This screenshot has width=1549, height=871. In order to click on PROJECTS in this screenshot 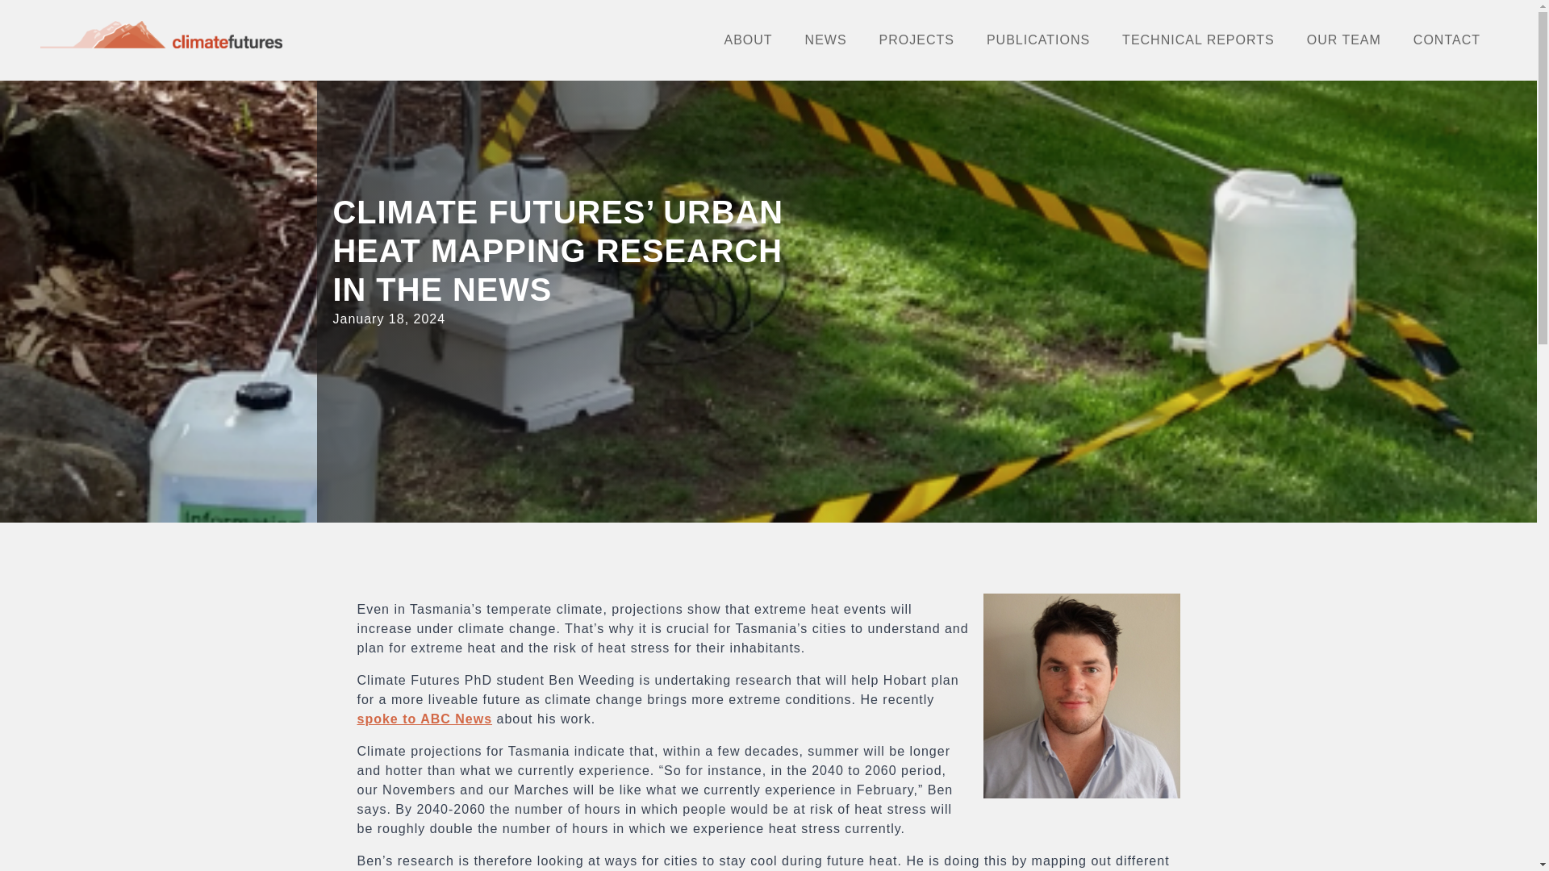, I will do `click(916, 40)`.